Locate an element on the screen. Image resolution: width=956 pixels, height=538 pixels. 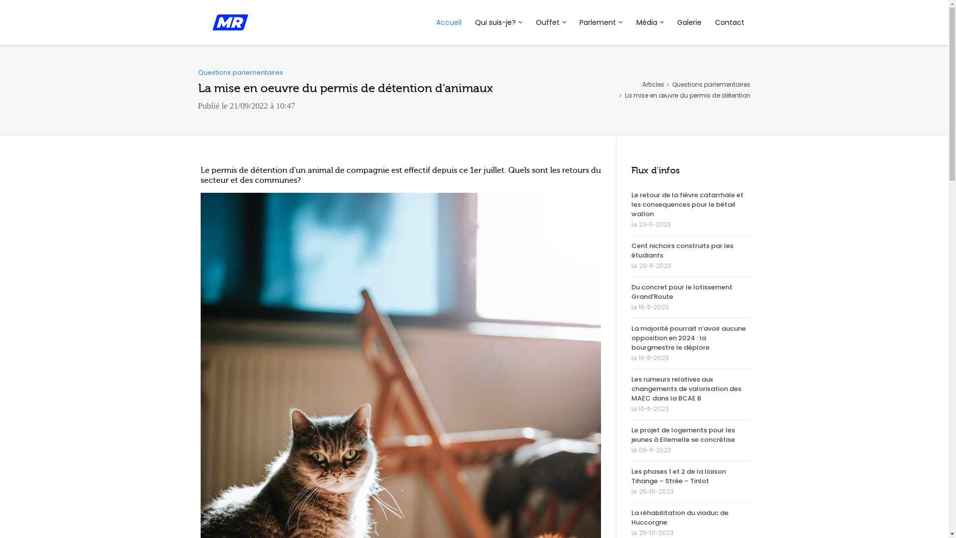
Qui suis-je? is located at coordinates (498, 22).